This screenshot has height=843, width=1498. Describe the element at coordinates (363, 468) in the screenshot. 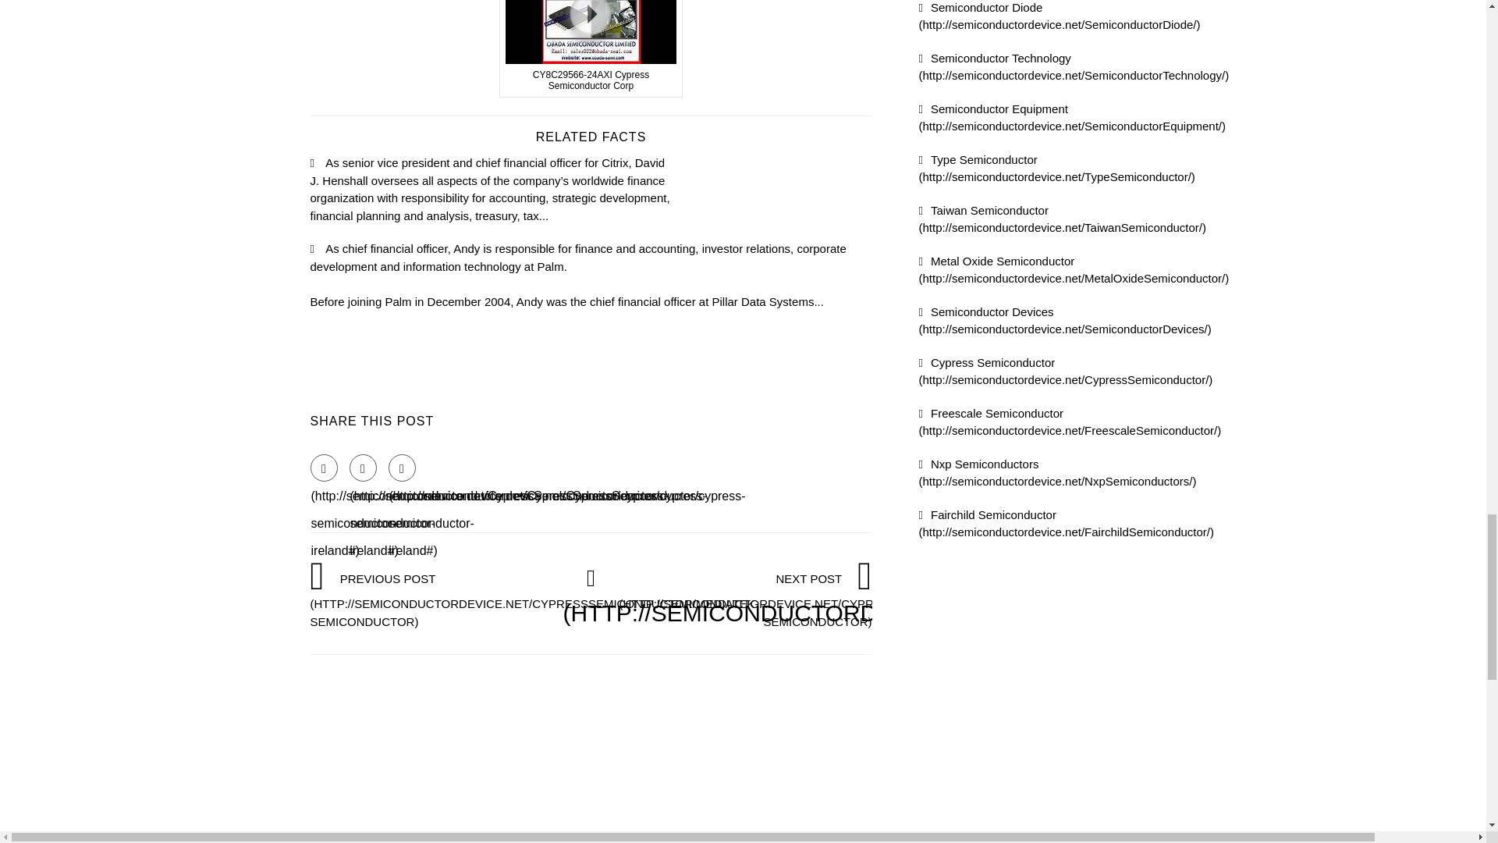

I see `Twitter` at that location.